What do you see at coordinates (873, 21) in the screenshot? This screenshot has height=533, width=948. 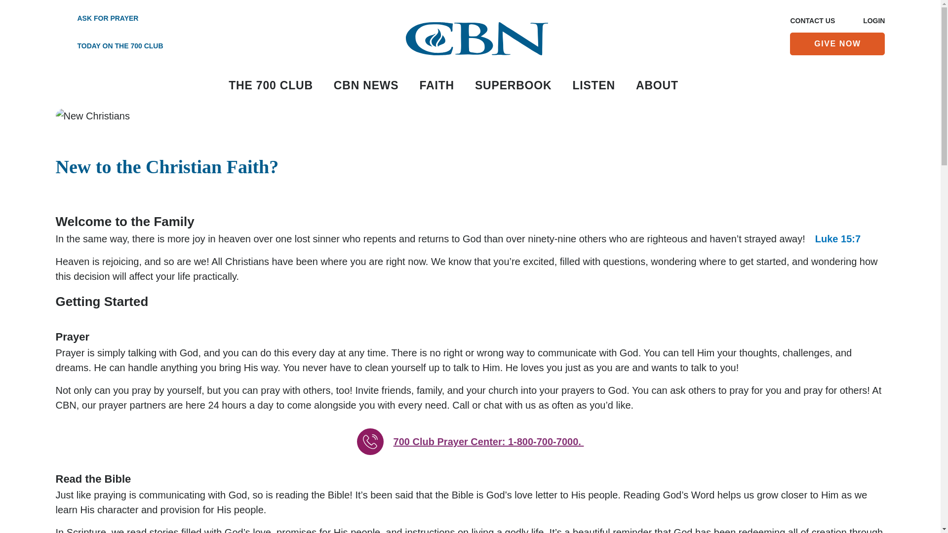 I see `LOGIN` at bounding box center [873, 21].